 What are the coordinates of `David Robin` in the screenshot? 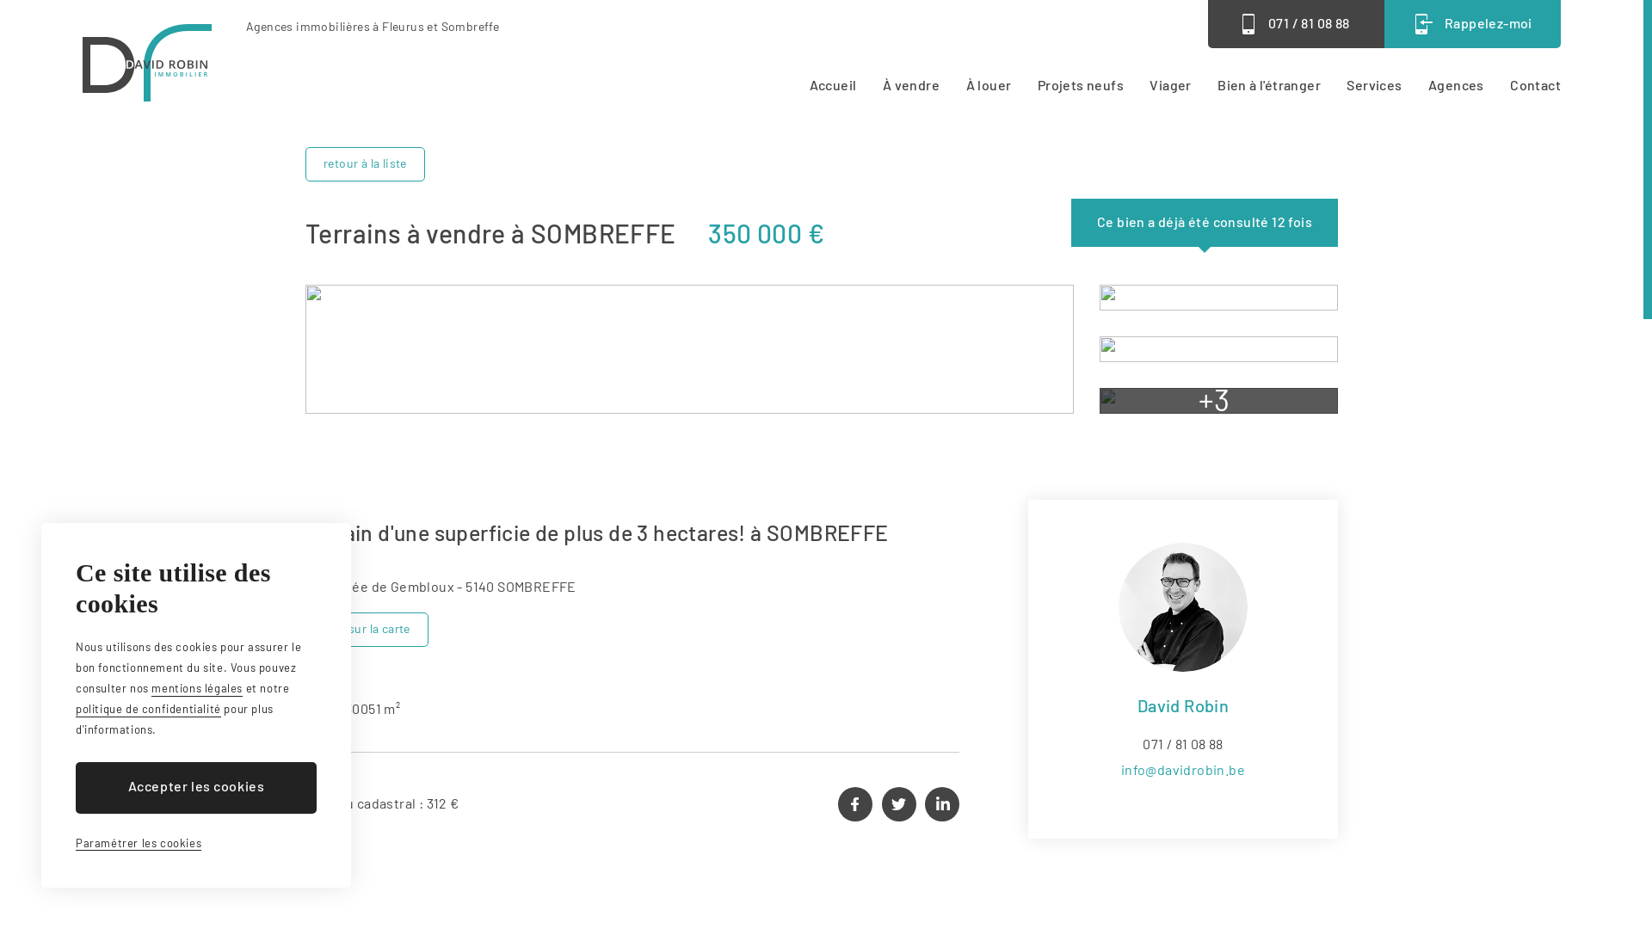 It's located at (146, 63).